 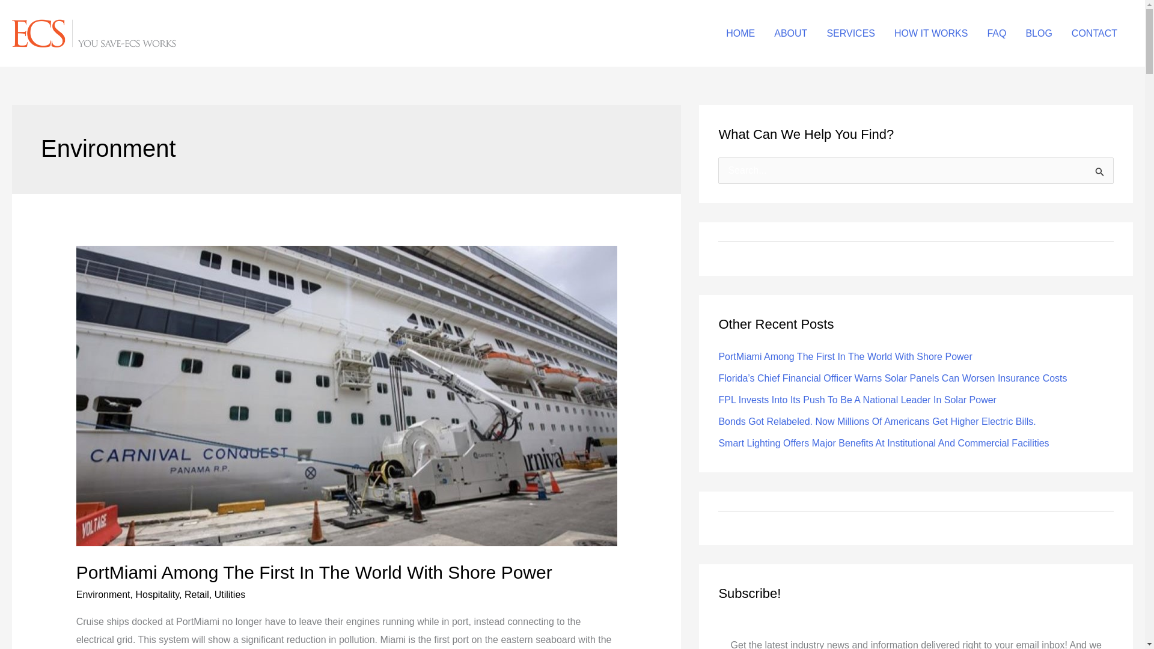 I want to click on ABOUT, so click(x=790, y=33).